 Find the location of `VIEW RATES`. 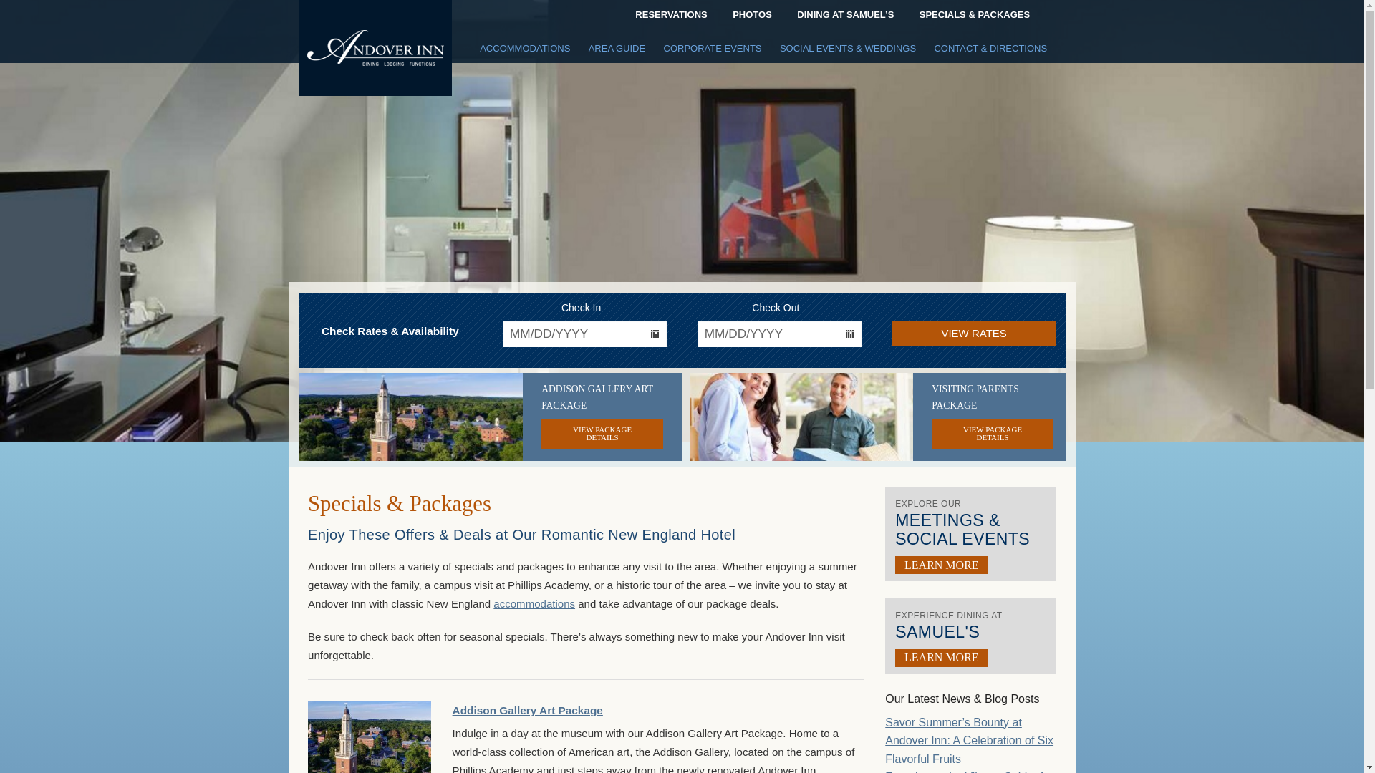

VIEW RATES is located at coordinates (974, 333).